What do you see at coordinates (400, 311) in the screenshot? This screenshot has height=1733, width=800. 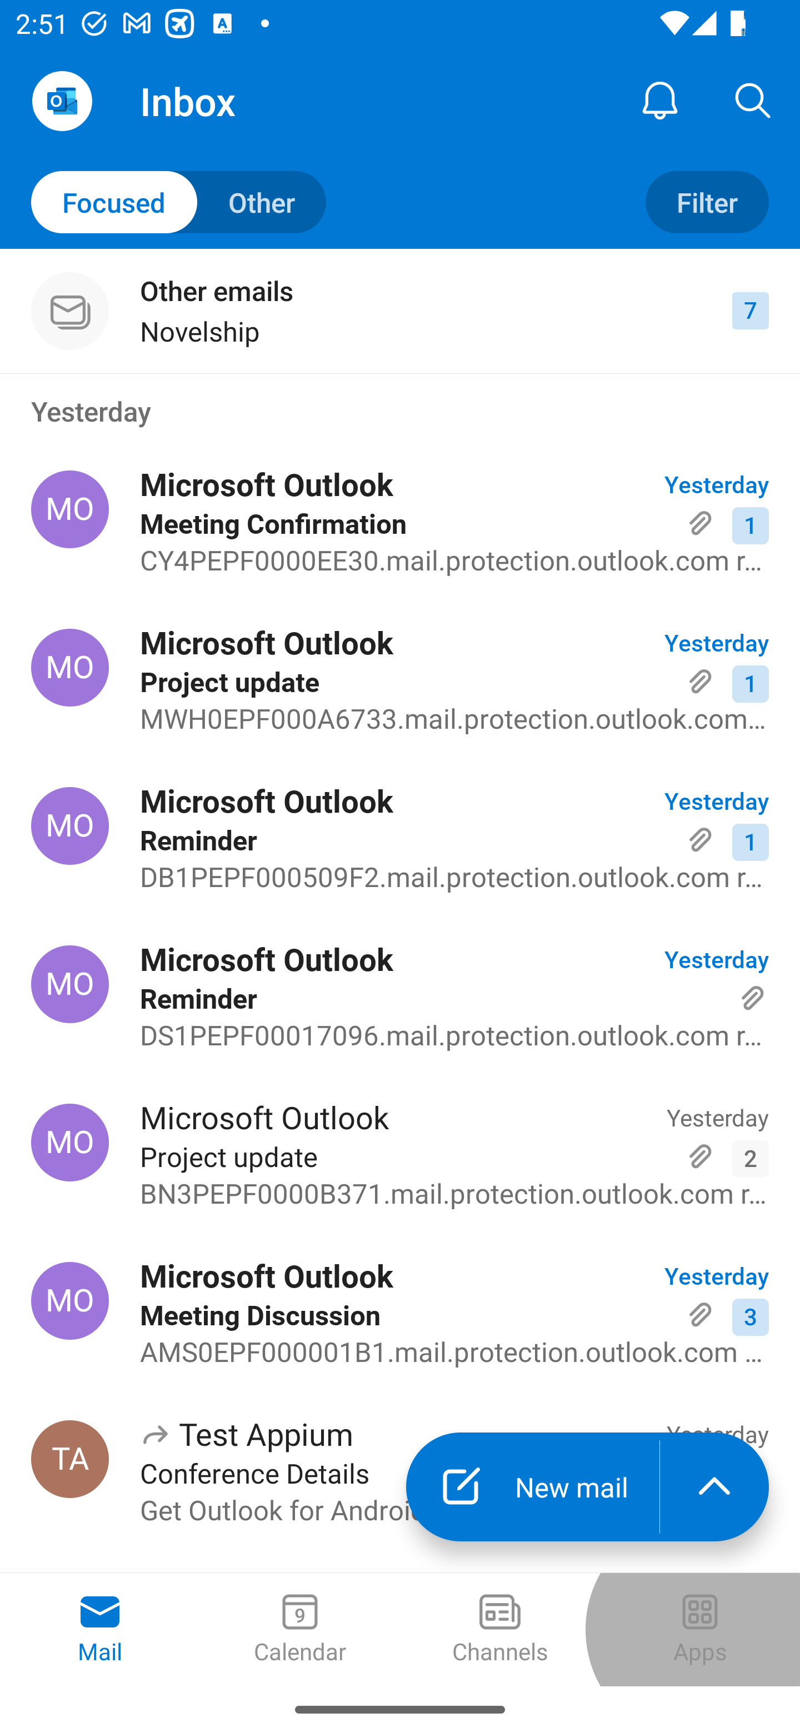 I see `Other emails Novelship 7` at bounding box center [400, 311].